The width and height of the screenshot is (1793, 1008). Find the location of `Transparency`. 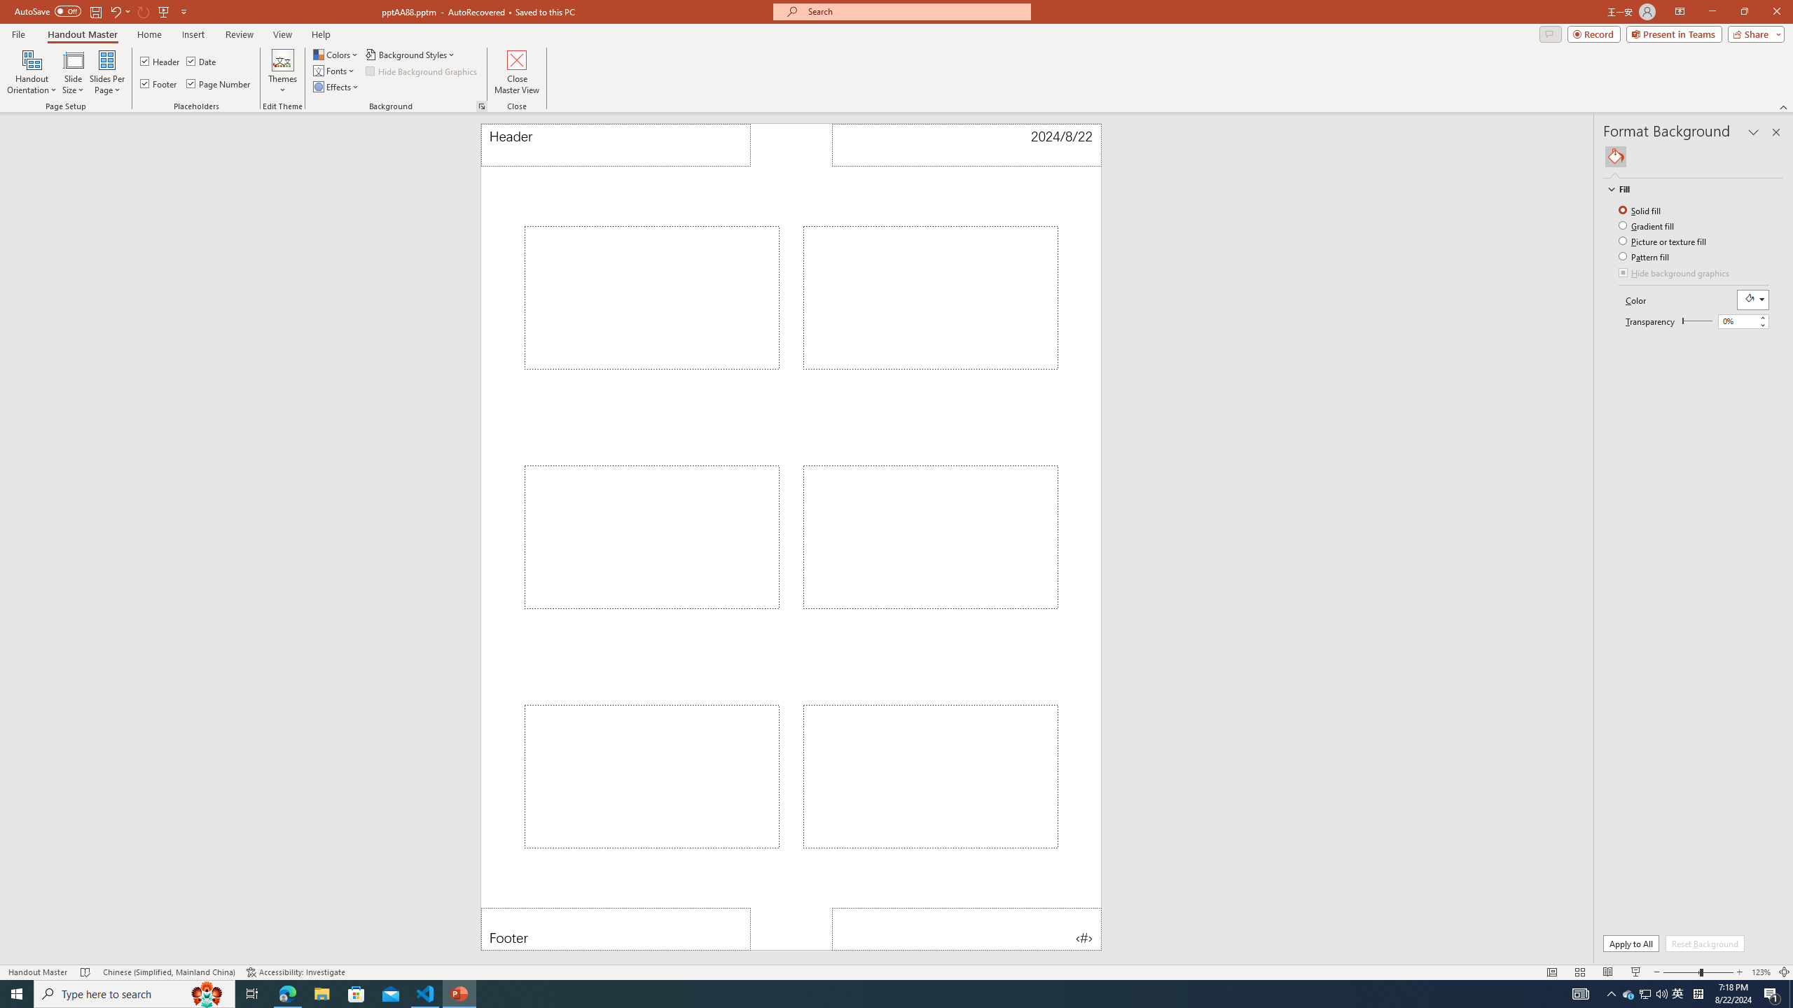

Transparency is located at coordinates (1743, 321).